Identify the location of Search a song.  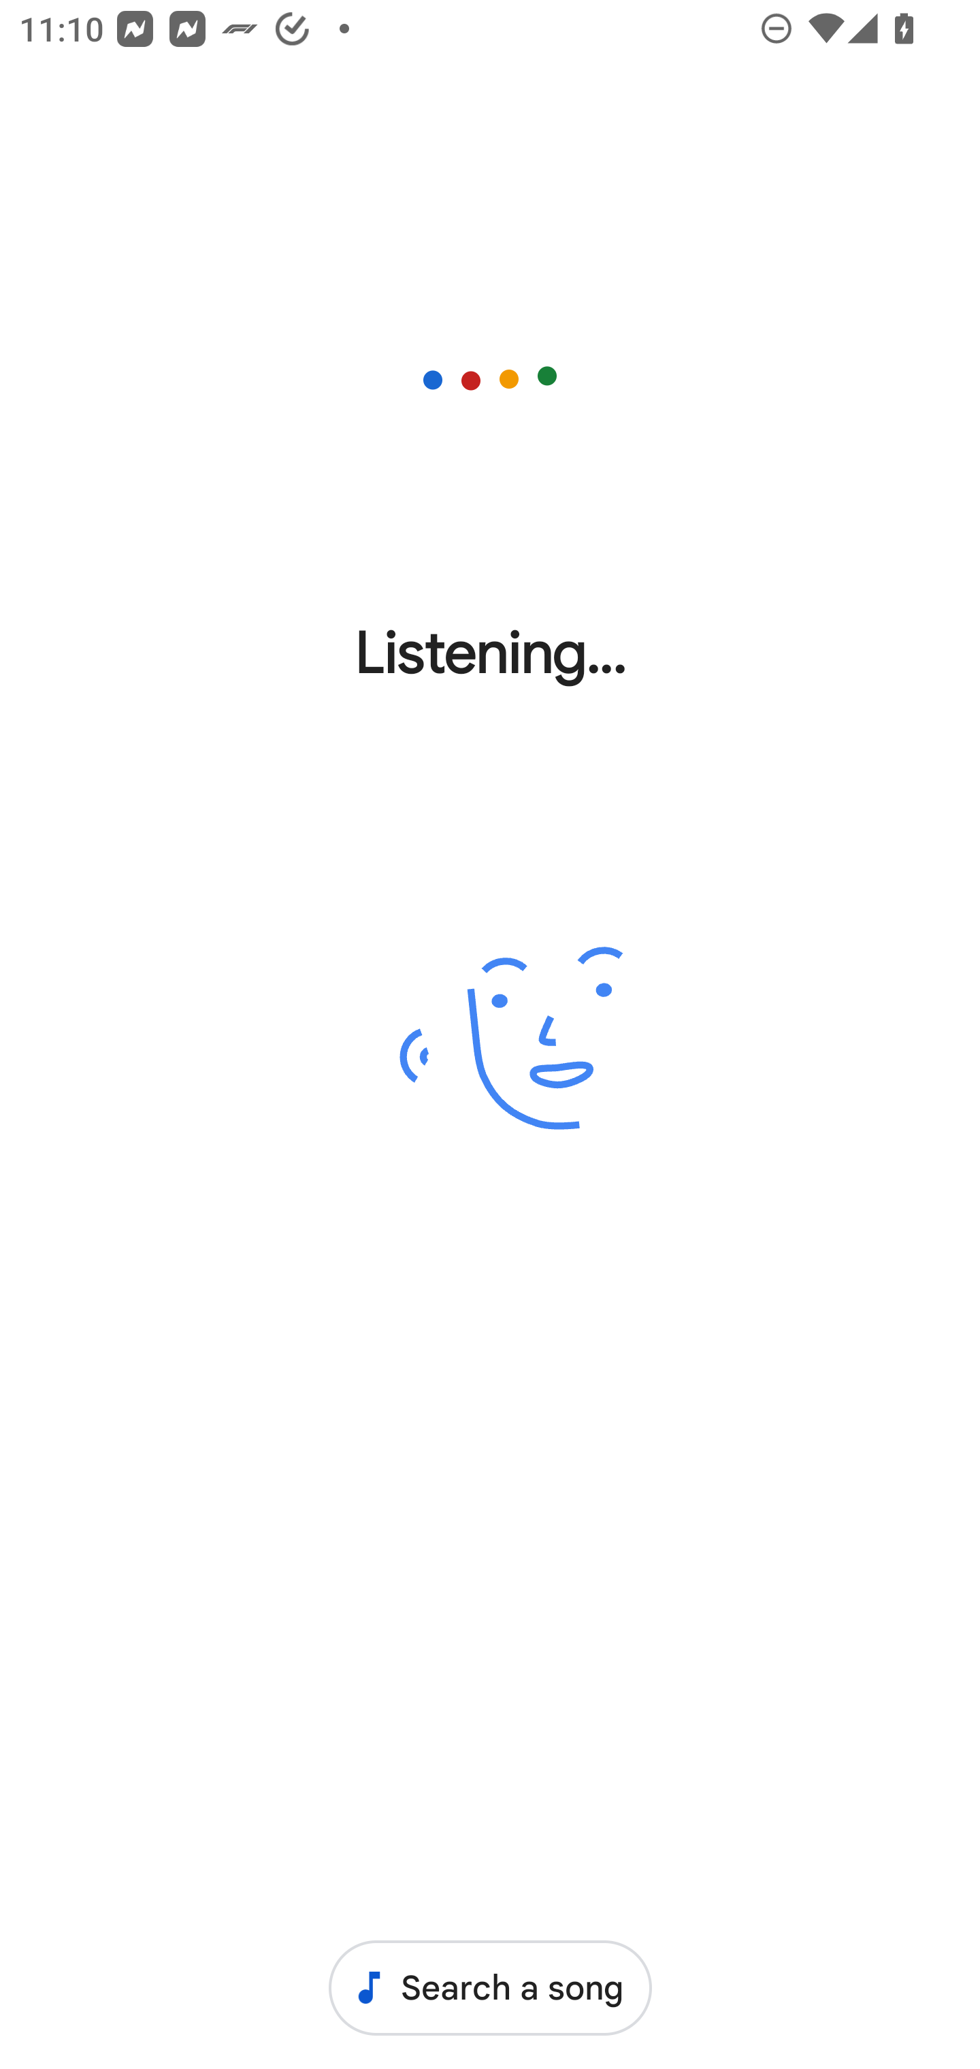
(490, 1987).